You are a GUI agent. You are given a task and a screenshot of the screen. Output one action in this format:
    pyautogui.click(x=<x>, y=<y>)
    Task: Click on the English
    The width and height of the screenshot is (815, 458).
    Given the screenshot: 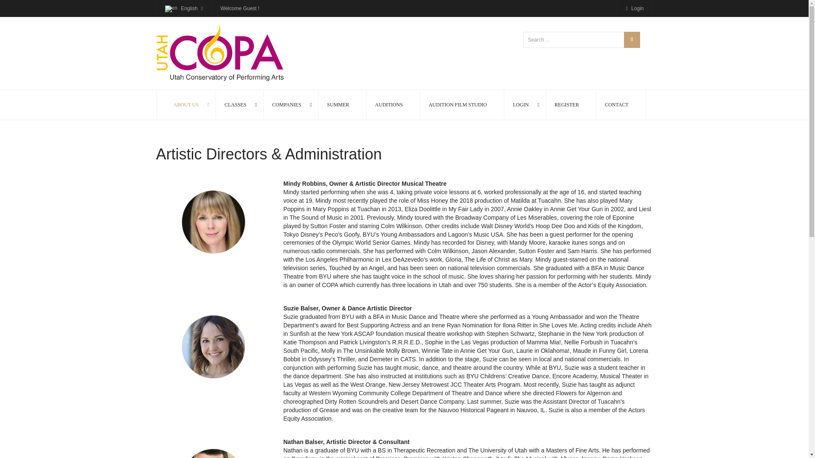 What is the action you would take?
    pyautogui.click(x=183, y=8)
    